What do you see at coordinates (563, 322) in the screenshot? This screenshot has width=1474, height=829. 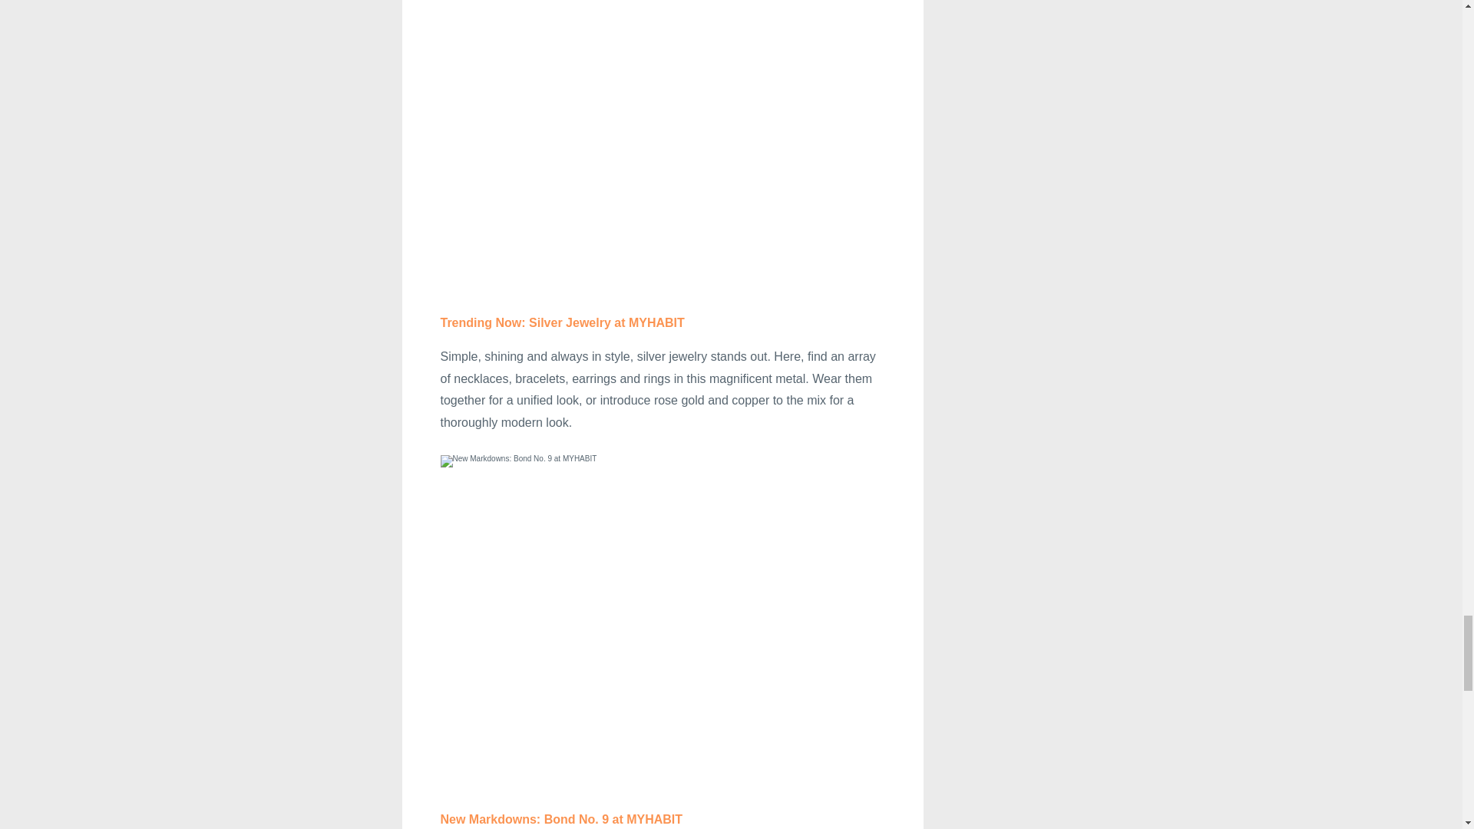 I see `Trending Now: Silver Jewelry at MYHABIT` at bounding box center [563, 322].